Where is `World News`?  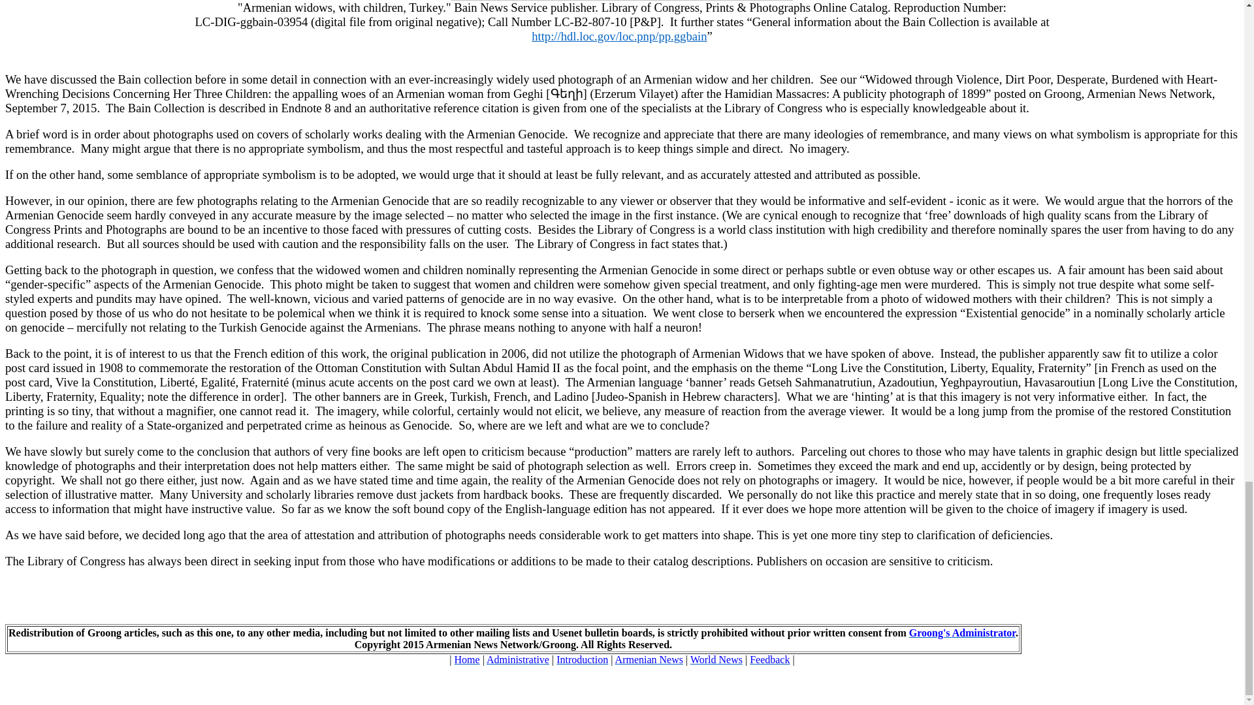
World News is located at coordinates (716, 659).